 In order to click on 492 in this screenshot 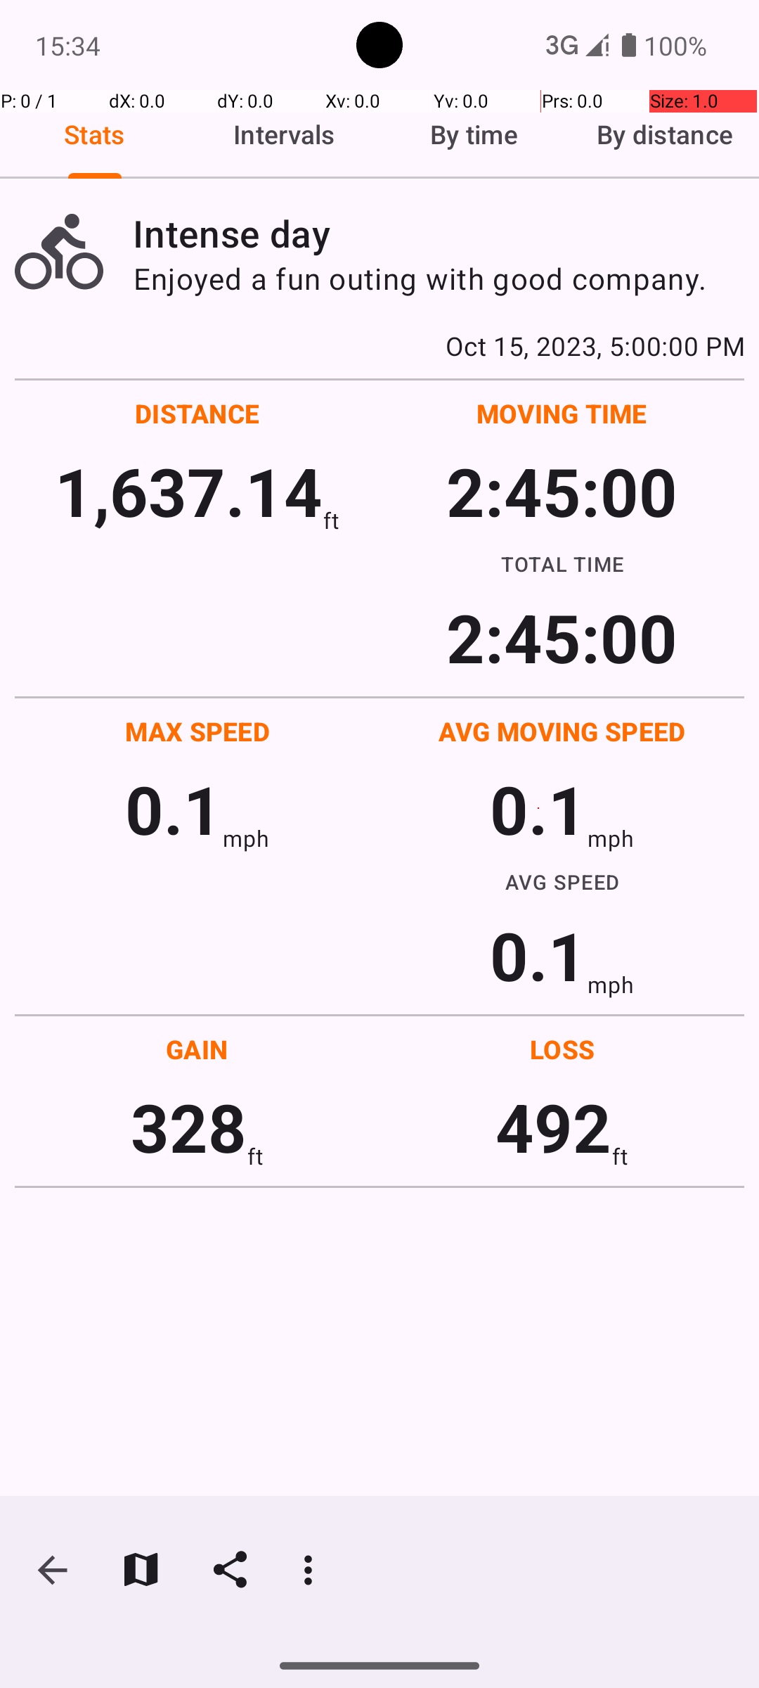, I will do `click(554, 1127)`.